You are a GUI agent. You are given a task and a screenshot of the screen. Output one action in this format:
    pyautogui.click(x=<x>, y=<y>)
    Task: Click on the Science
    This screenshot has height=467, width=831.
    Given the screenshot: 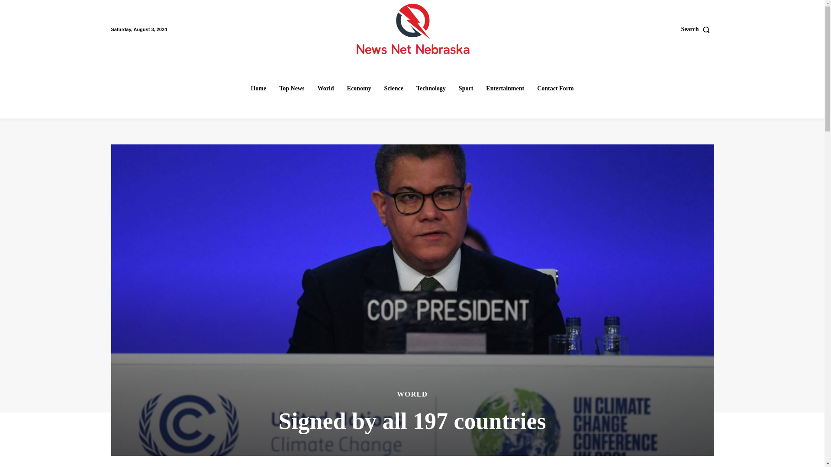 What is the action you would take?
    pyautogui.click(x=394, y=88)
    